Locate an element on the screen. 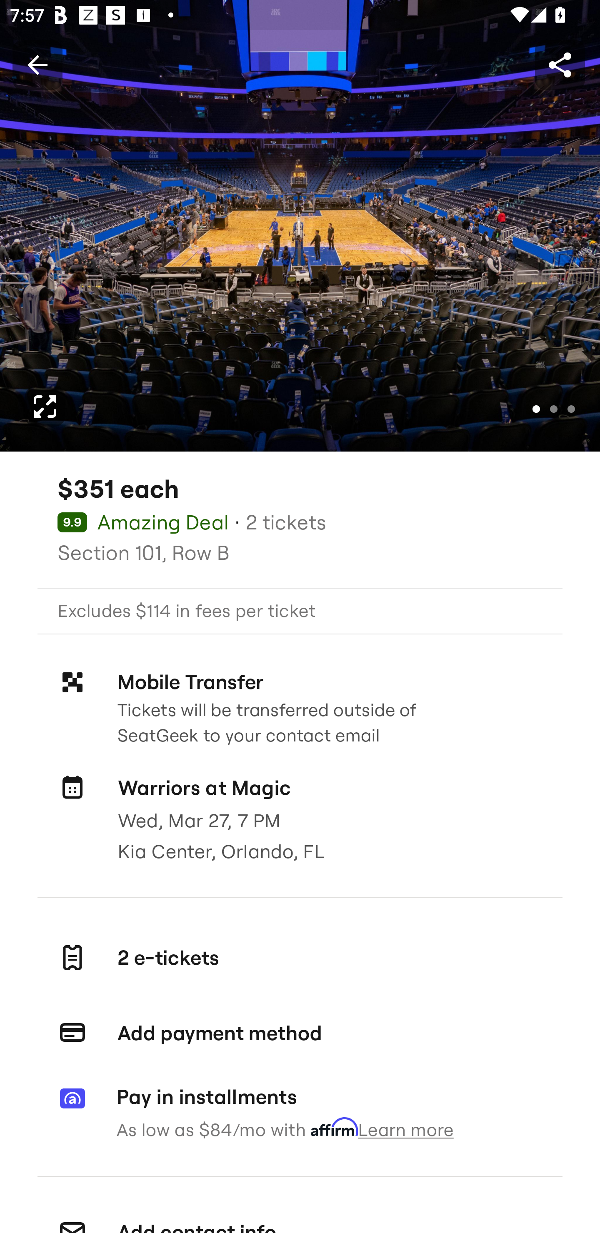  Add payment method is located at coordinates (300, 1033).